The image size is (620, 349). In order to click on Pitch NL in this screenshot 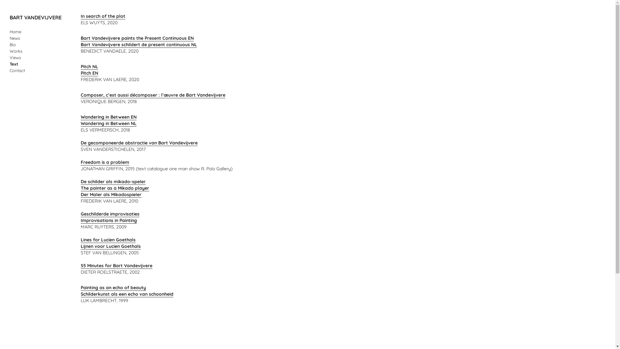, I will do `click(89, 67)`.